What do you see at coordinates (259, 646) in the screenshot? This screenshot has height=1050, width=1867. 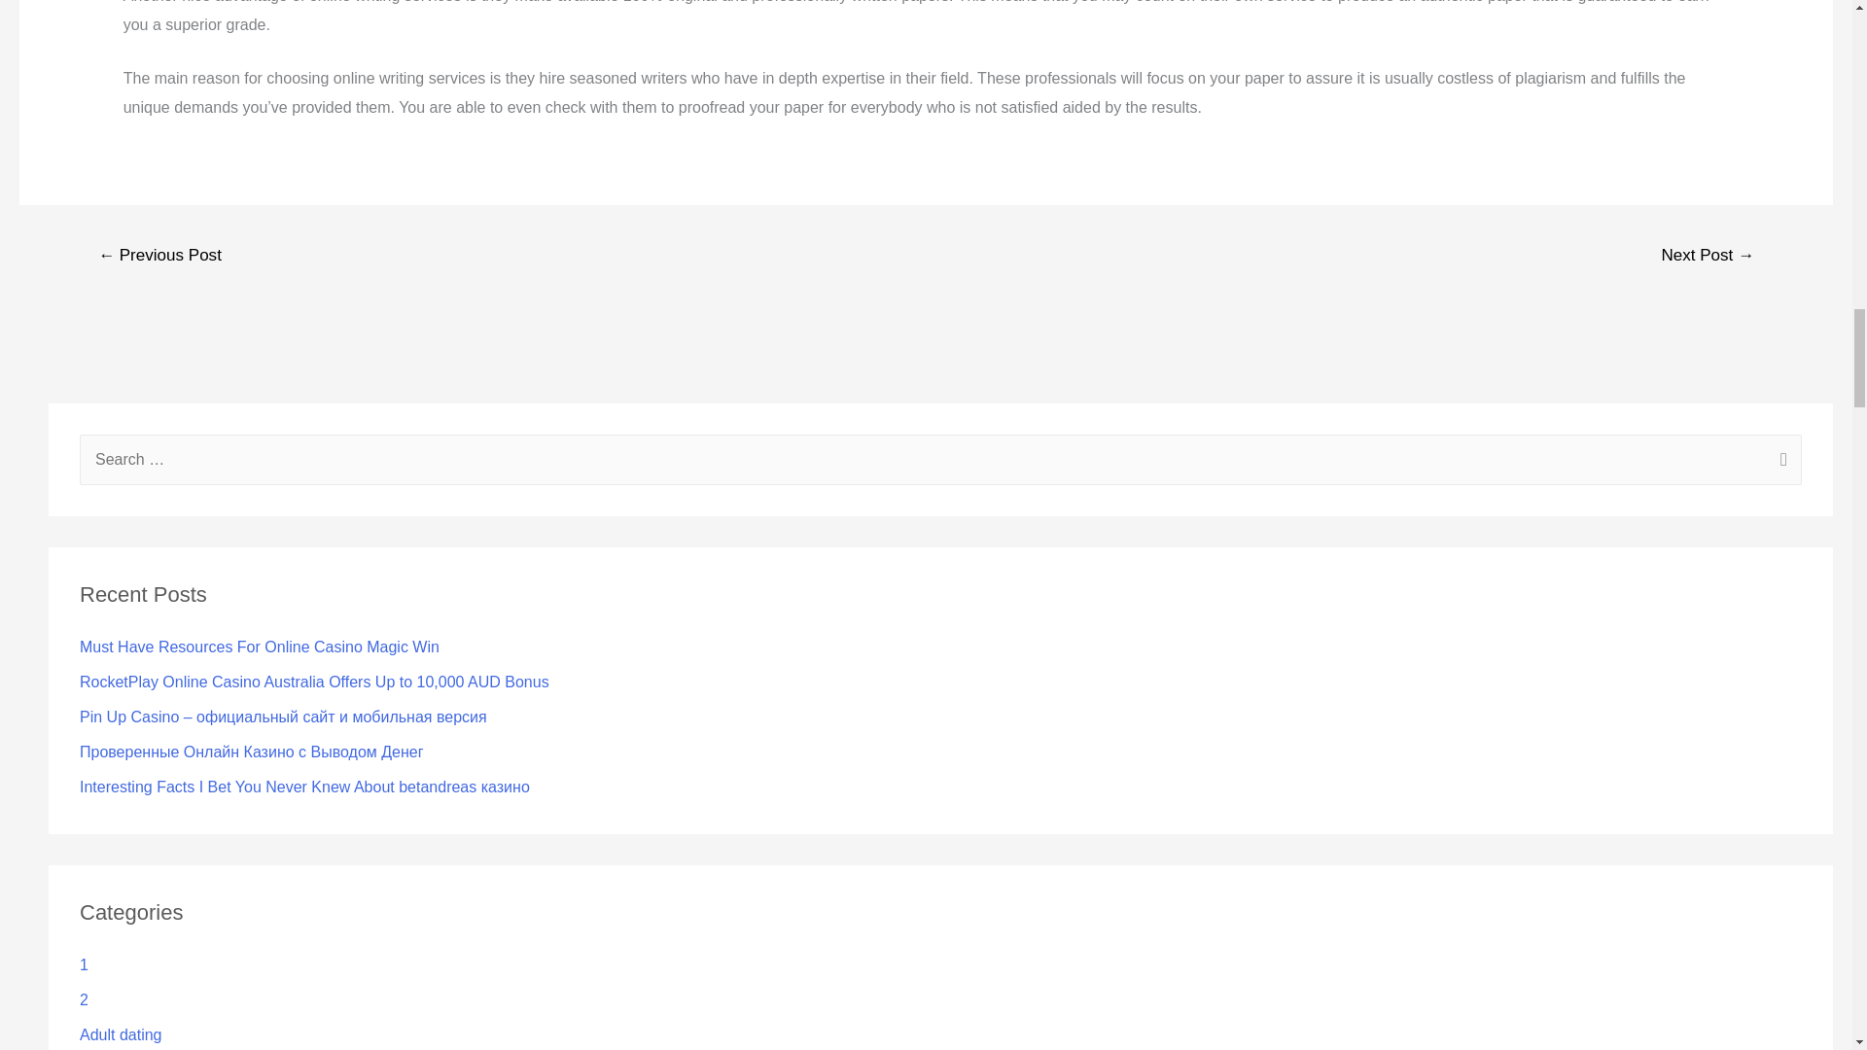 I see `Must Have Resources For Online Casino Magic Win` at bounding box center [259, 646].